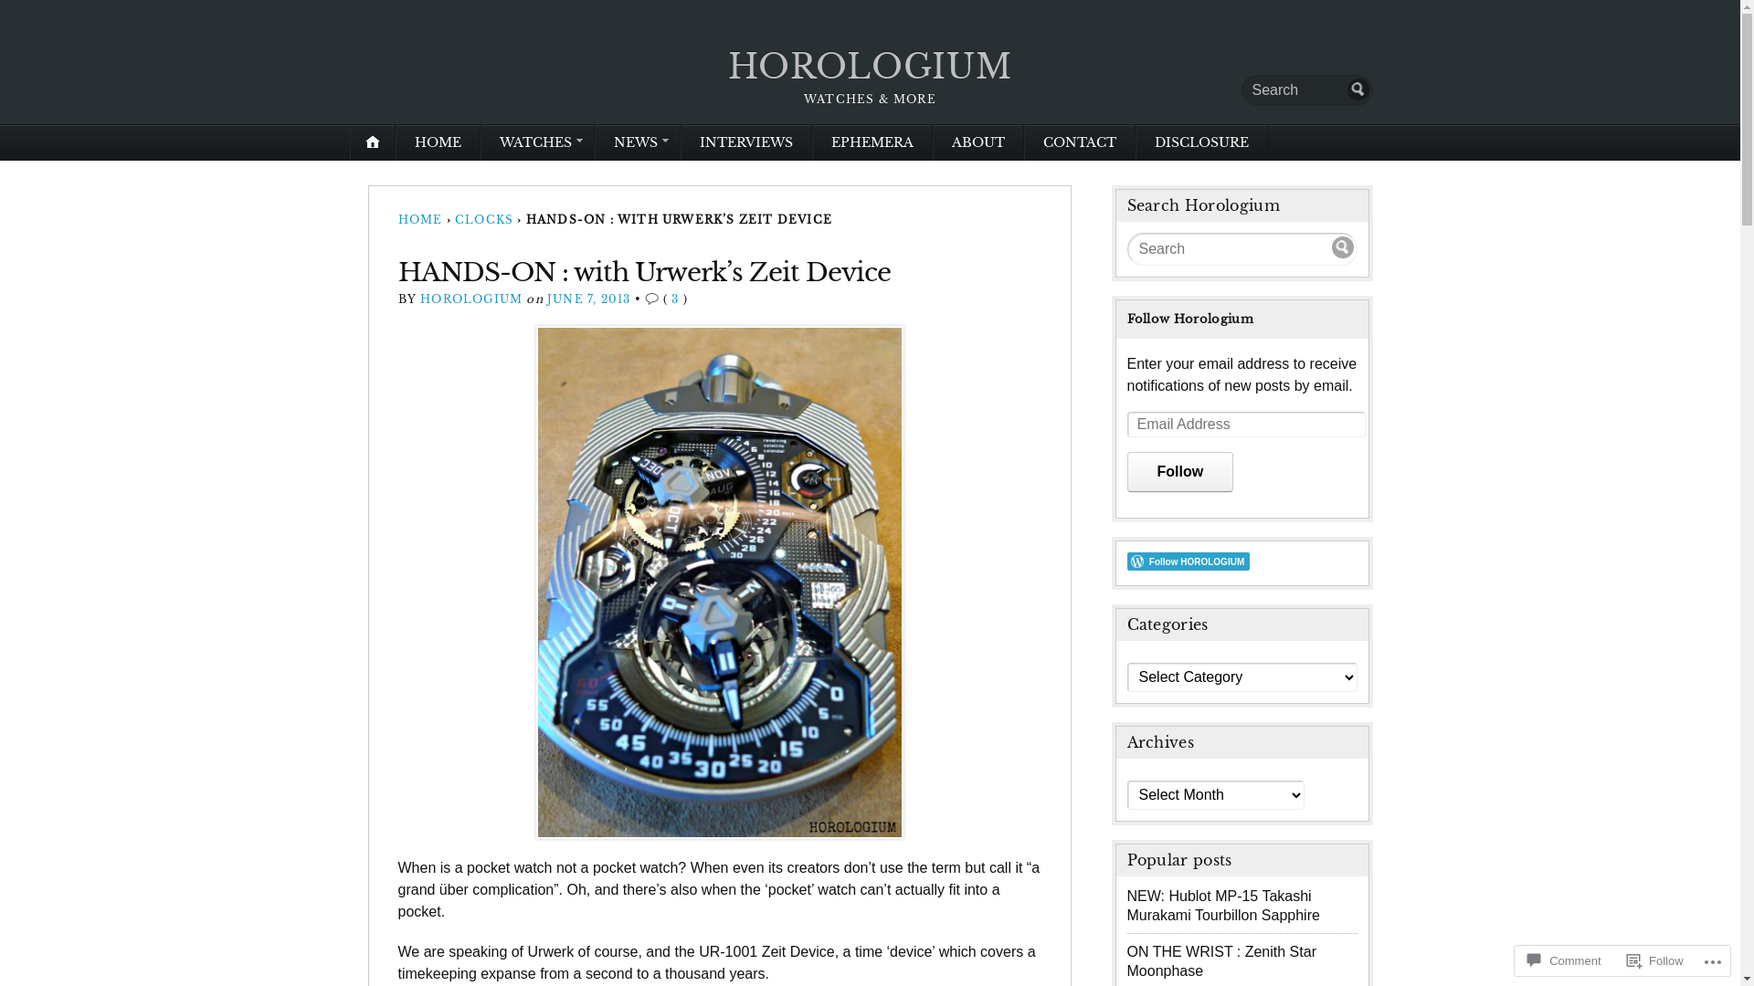  I want to click on Follow Button, so click(1242, 561).